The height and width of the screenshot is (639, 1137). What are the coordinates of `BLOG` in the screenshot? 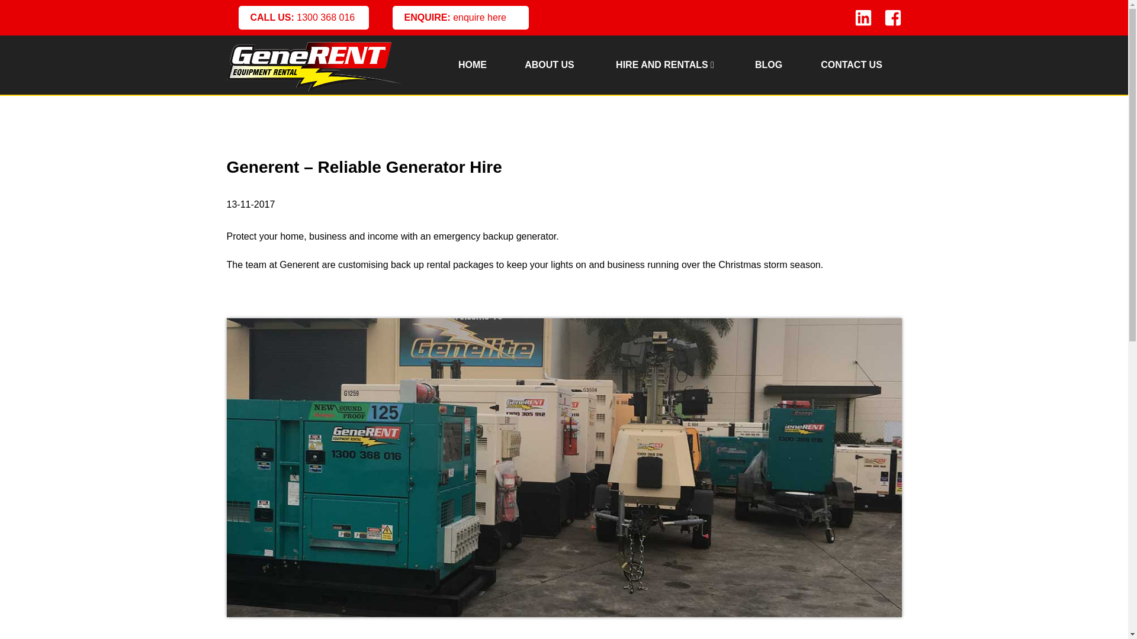 It's located at (768, 65).